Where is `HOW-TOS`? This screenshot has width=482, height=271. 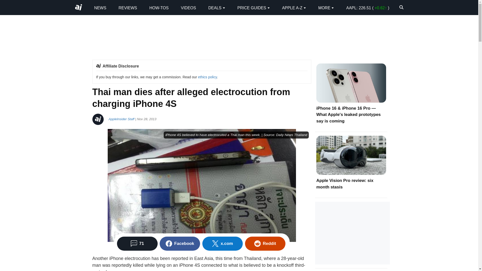 HOW-TOS is located at coordinates (159, 8).